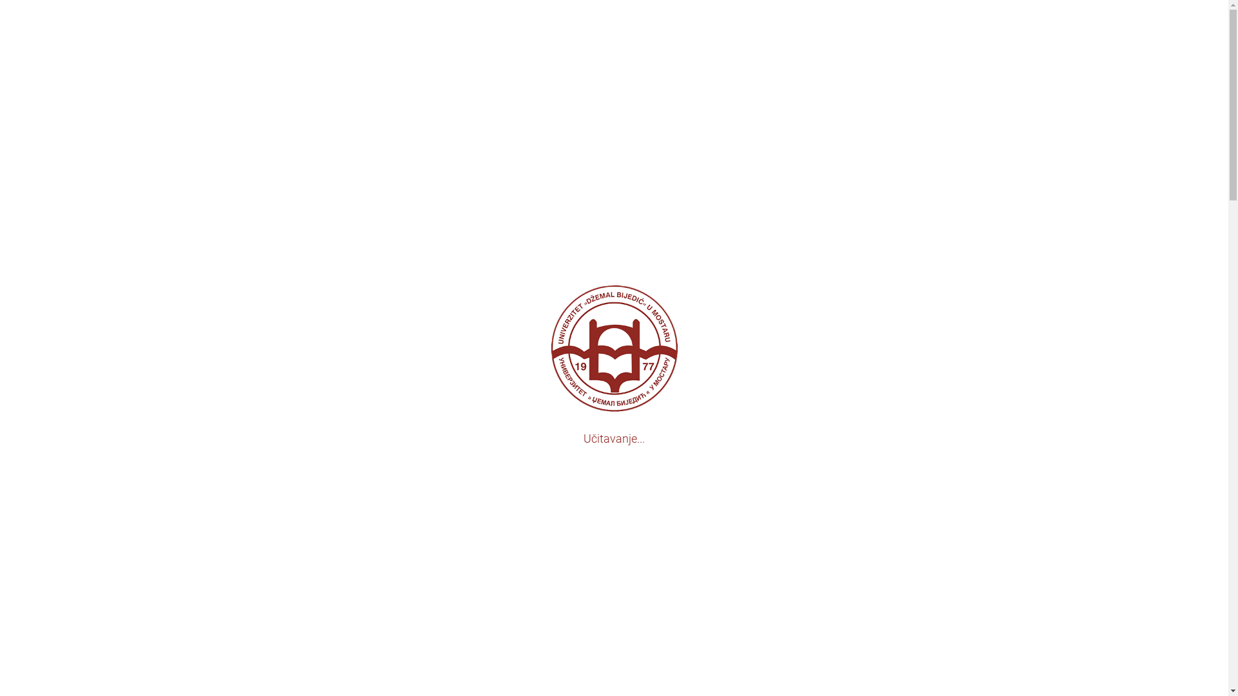 This screenshot has width=1238, height=696. I want to click on Univerzitetski studiji, so click(761, 195).